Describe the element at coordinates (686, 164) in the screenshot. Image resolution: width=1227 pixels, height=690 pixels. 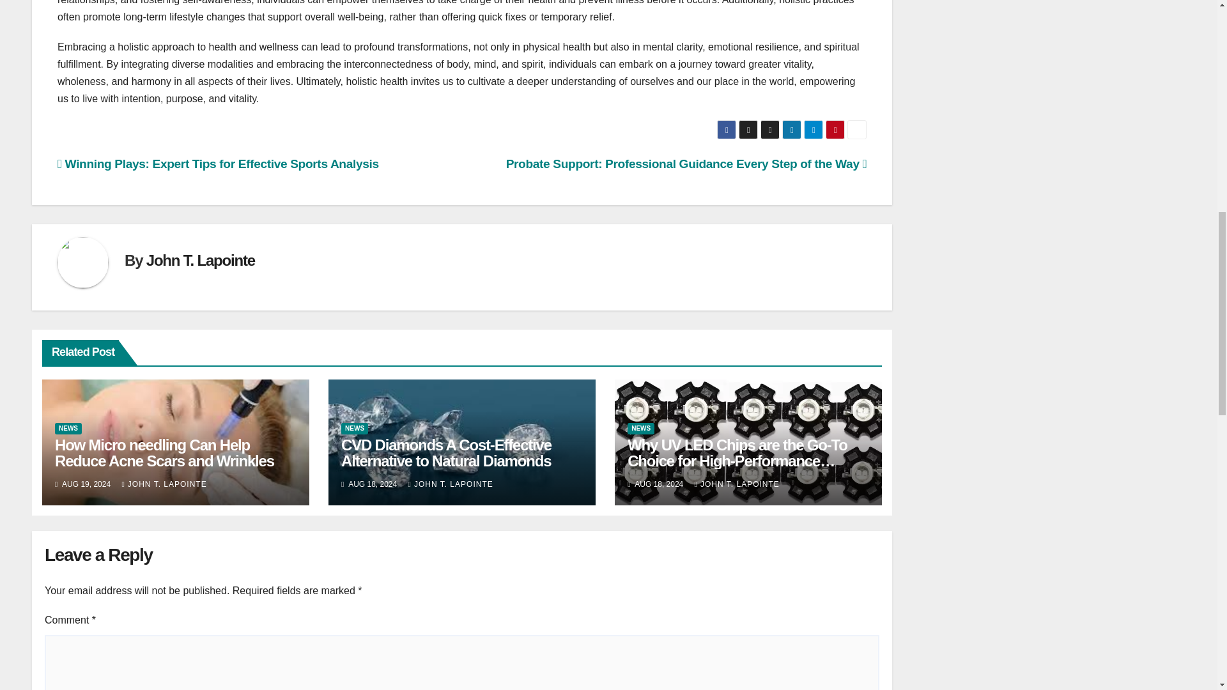
I see `Probate Support: Professional Guidance Every Step of the Way` at that location.